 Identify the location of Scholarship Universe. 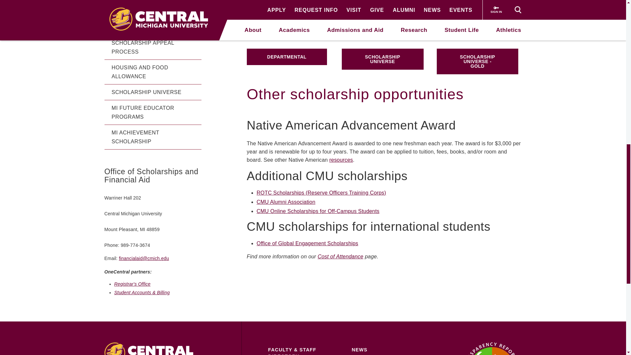
(153, 92).